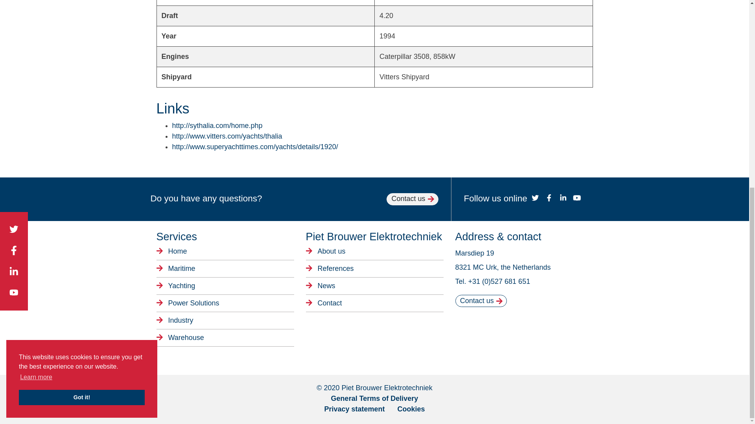  I want to click on News, so click(374, 286).